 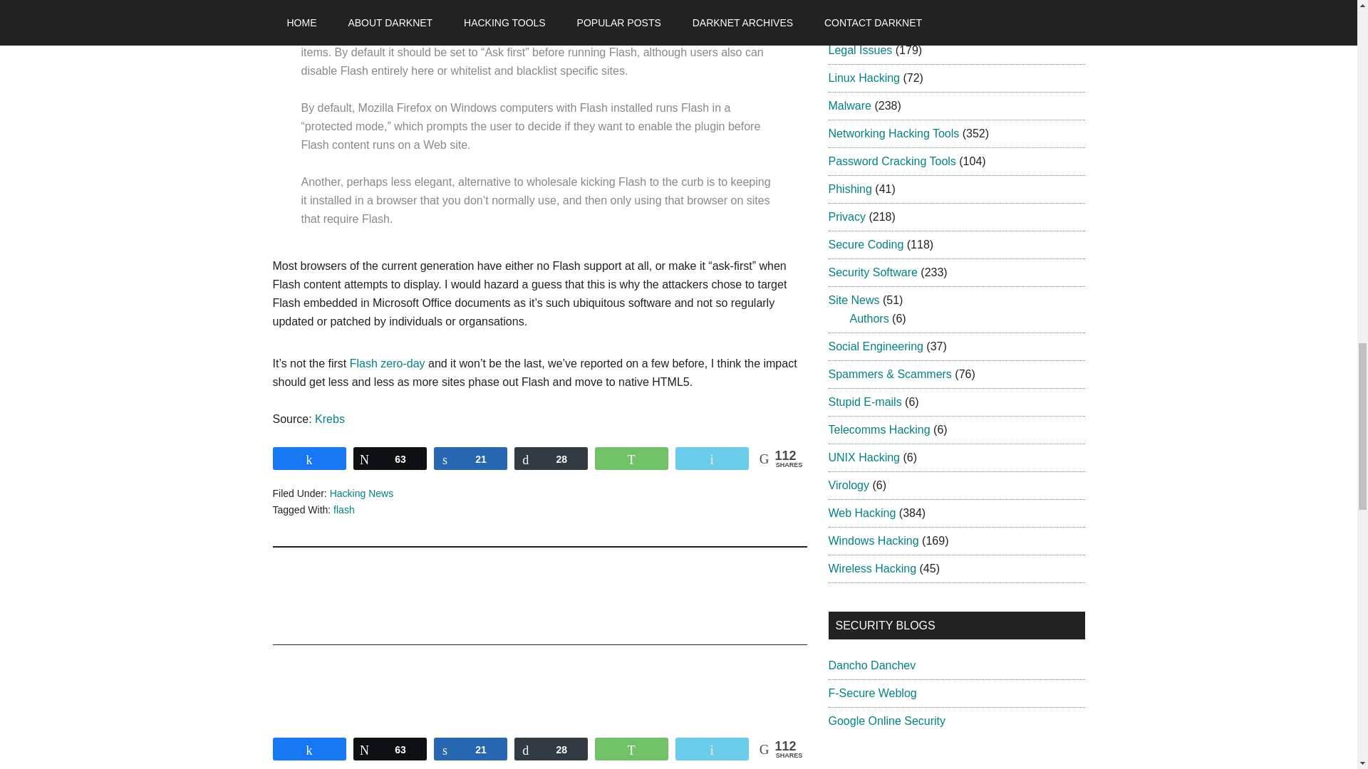 I want to click on Award-winning computer security news, so click(x=866, y=748).